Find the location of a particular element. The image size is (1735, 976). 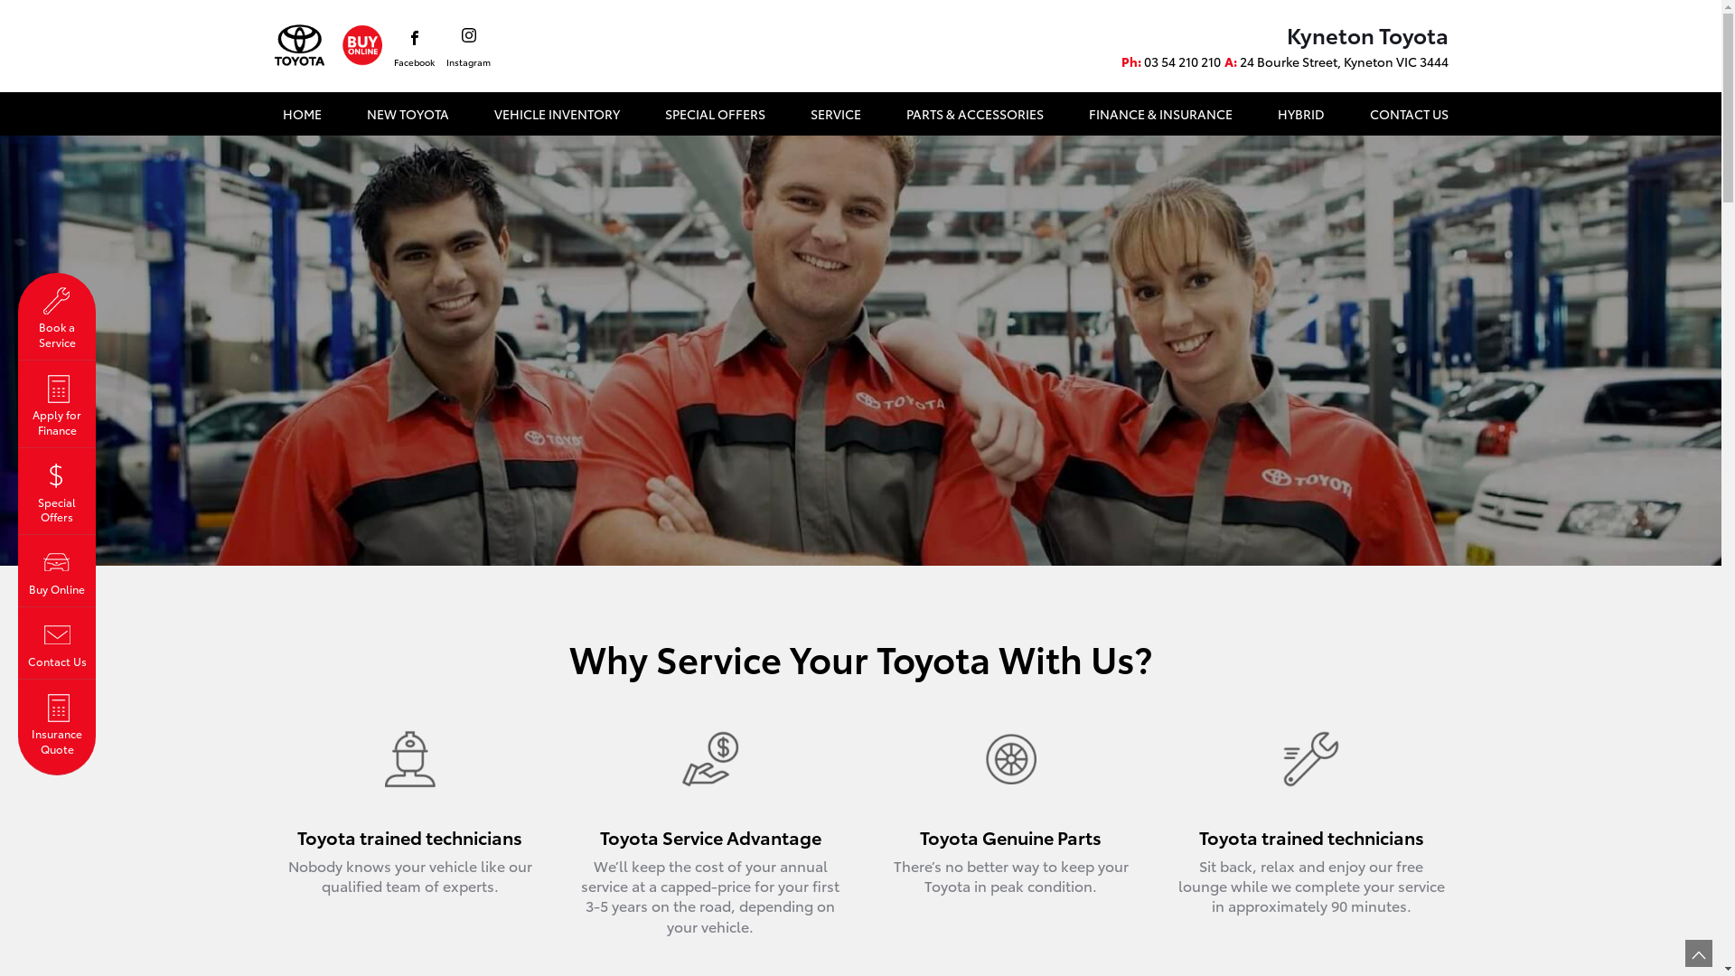

SERVICE is located at coordinates (835, 114).